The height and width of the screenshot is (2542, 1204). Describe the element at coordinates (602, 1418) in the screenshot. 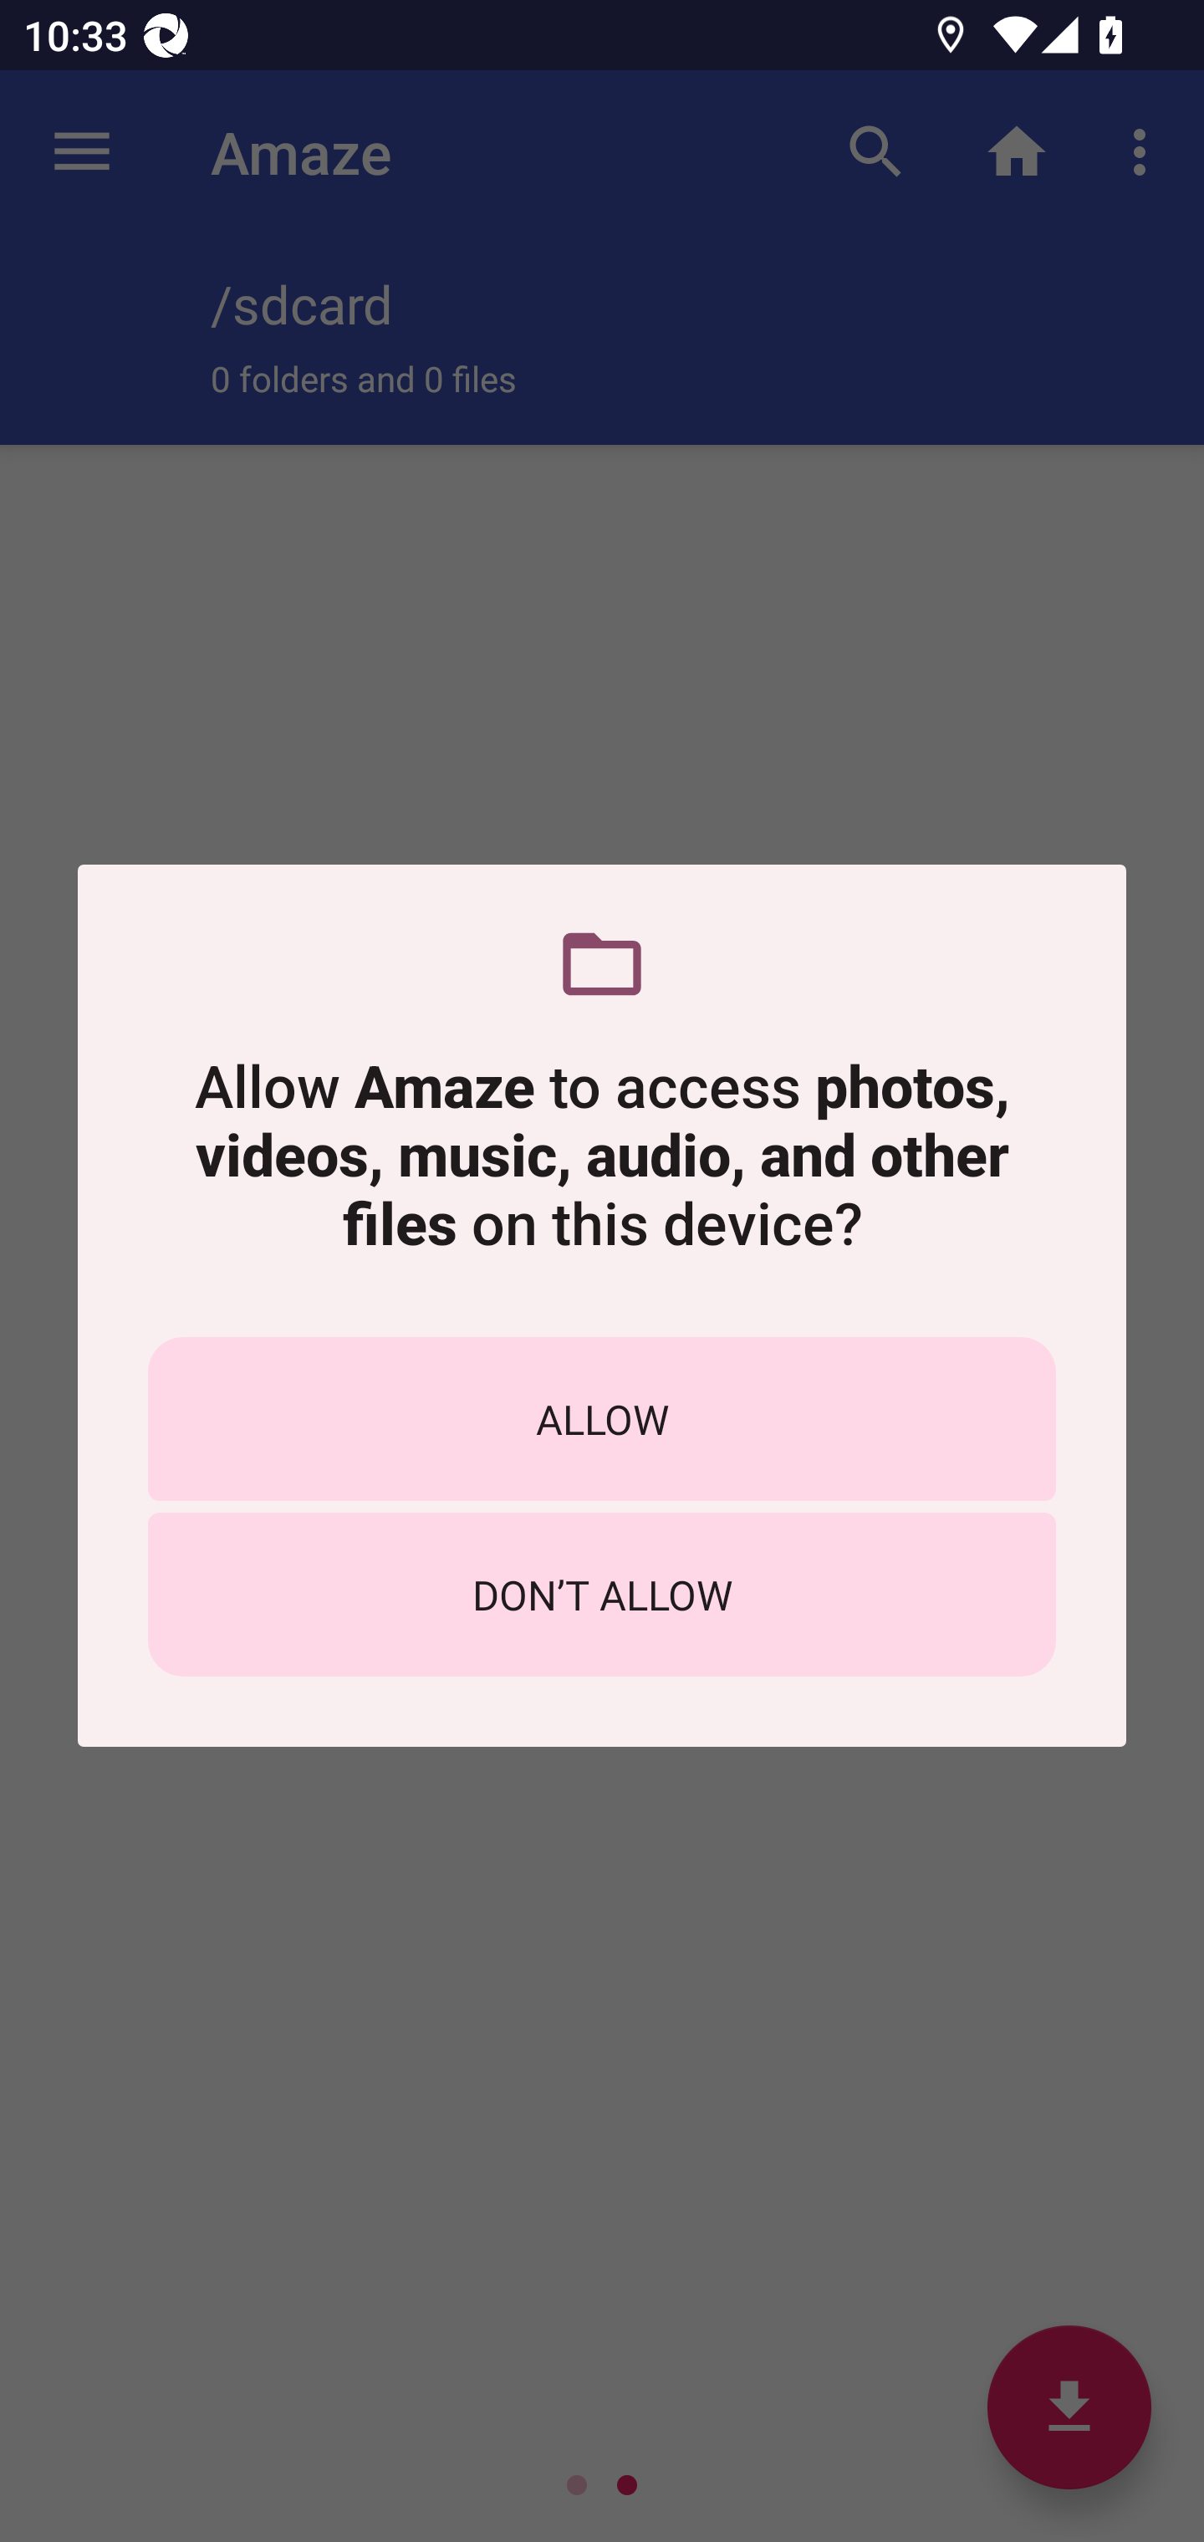

I see `ALLOW` at that location.